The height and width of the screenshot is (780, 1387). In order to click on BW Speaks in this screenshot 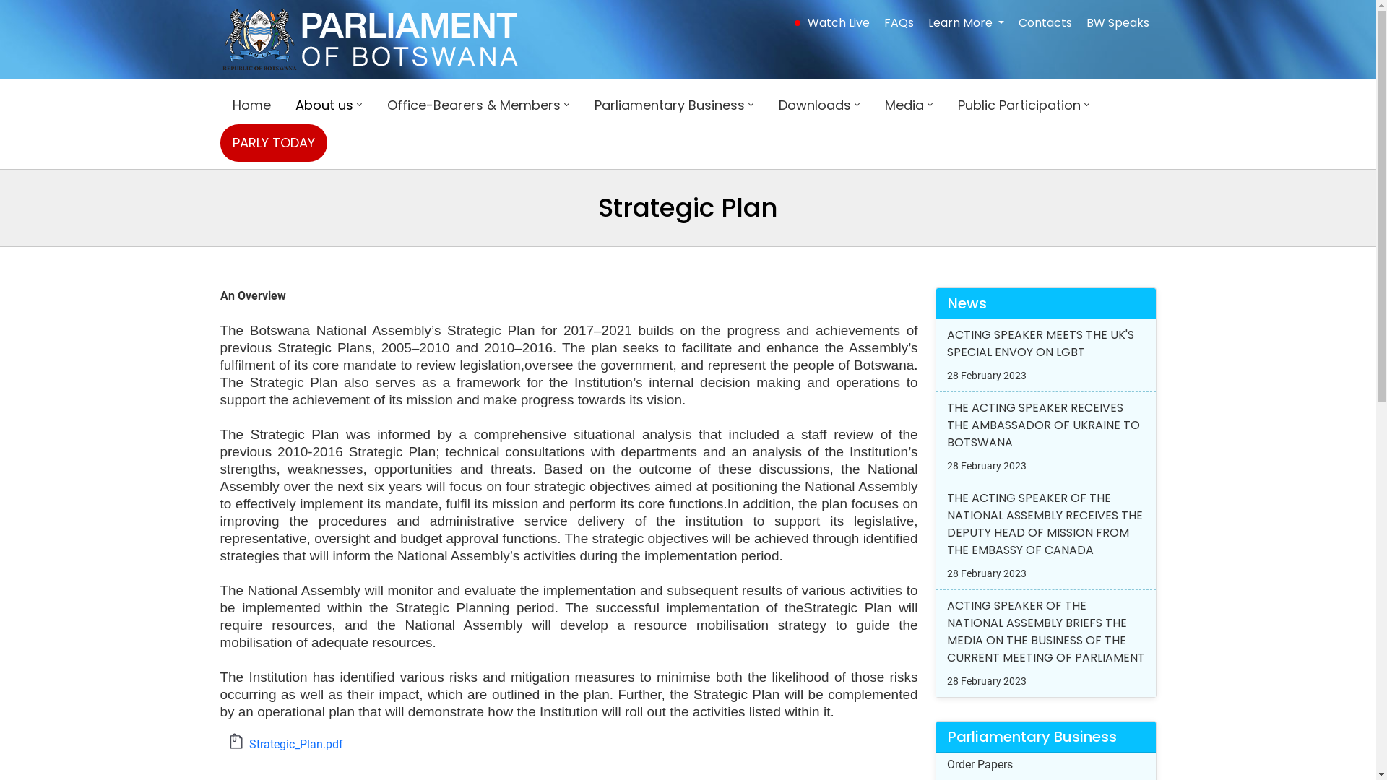, I will do `click(1118, 23)`.